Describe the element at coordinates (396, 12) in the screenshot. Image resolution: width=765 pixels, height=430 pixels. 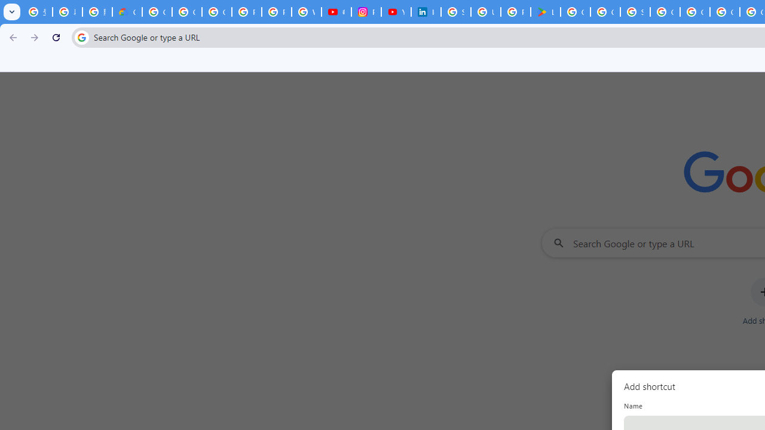
I see `YouTube Culture & Trends - On The Rise: Handcam Videos` at that location.